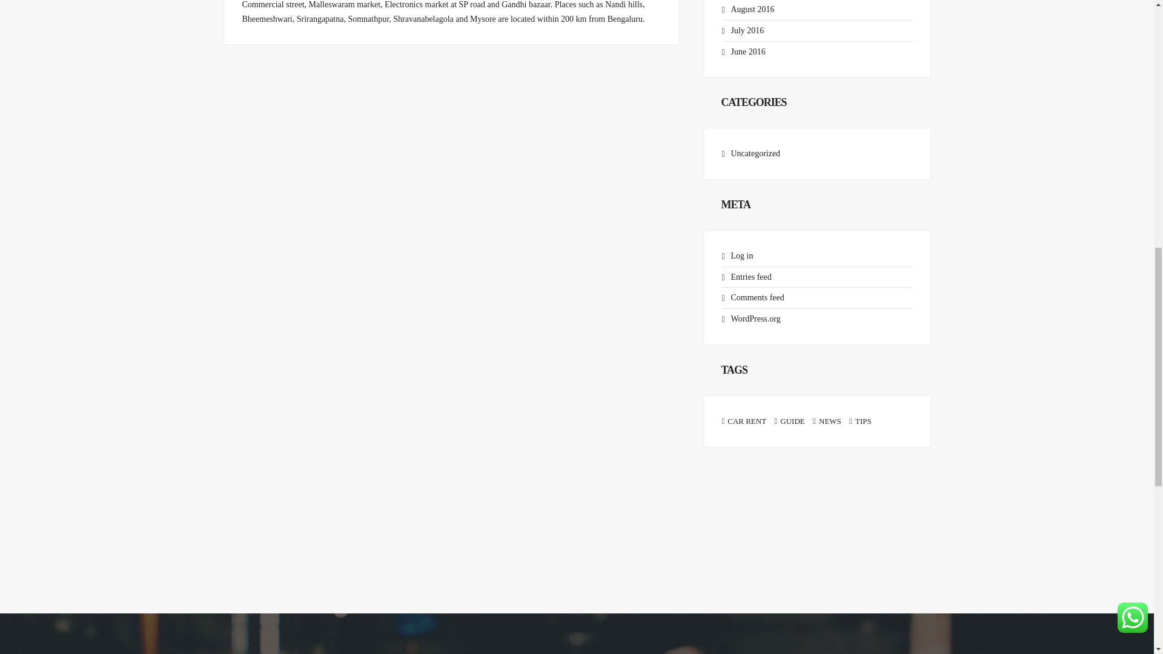 The width and height of the screenshot is (1163, 654). I want to click on August 2016, so click(752, 8).